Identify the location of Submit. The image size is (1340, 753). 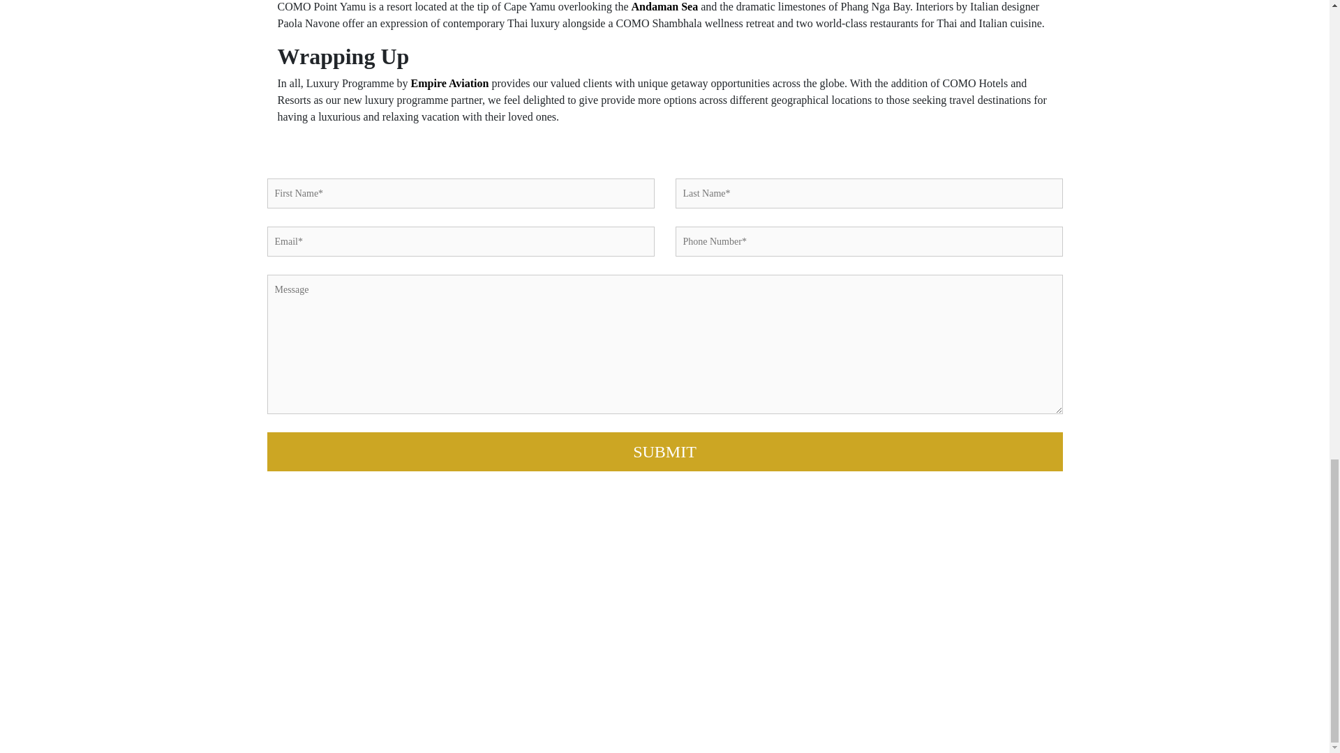
(664, 452).